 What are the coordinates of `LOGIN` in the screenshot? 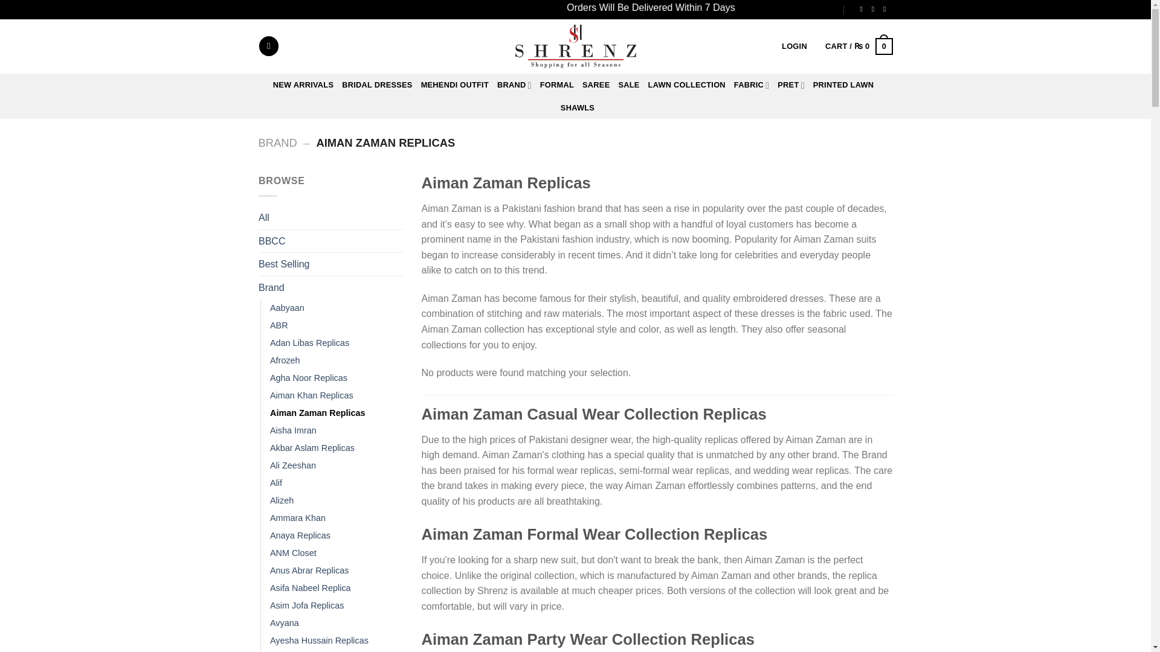 It's located at (794, 46).